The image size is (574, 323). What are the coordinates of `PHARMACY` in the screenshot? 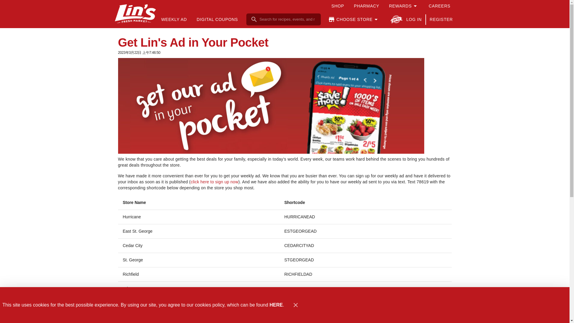 It's located at (366, 6).